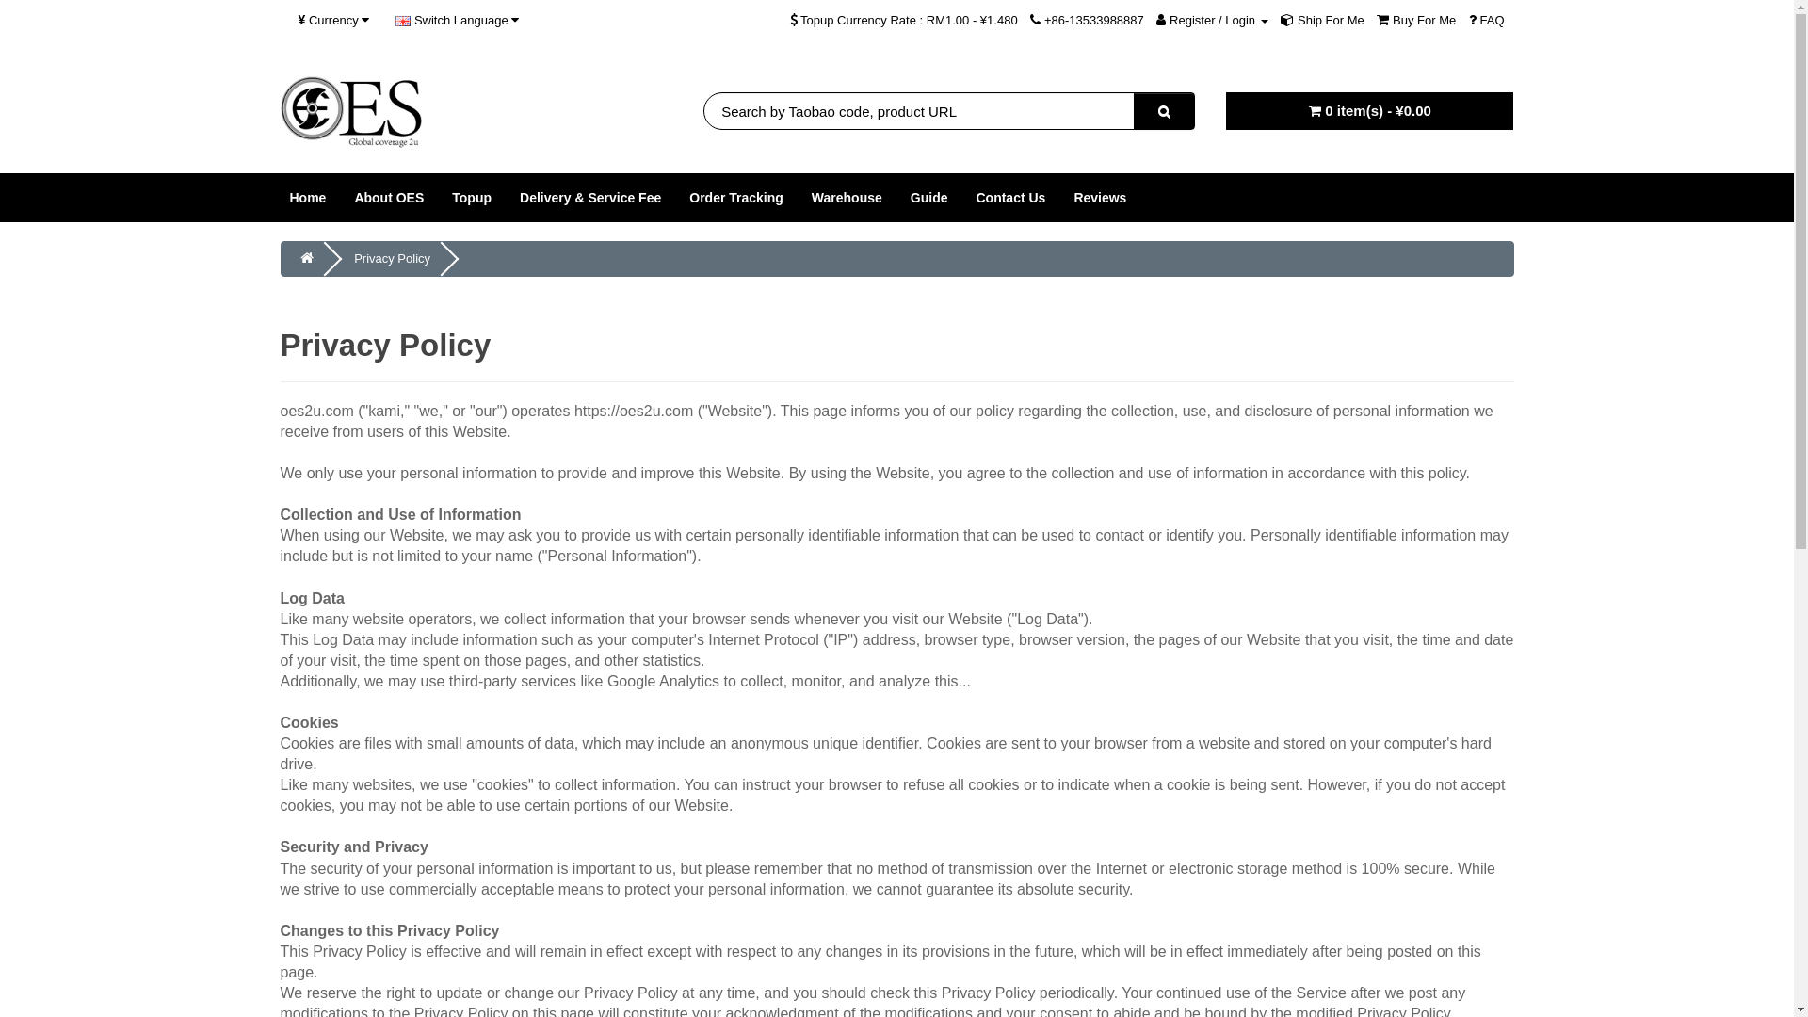 This screenshot has height=1017, width=1808. Describe the element at coordinates (472, 198) in the screenshot. I see `Topup` at that location.